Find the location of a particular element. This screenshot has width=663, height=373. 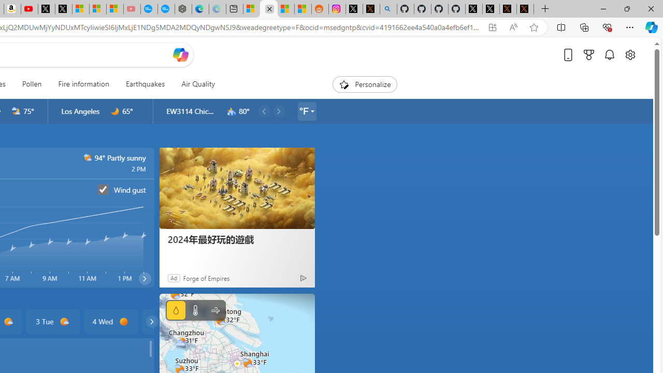

locationBar/triangle is located at coordinates (312, 111).